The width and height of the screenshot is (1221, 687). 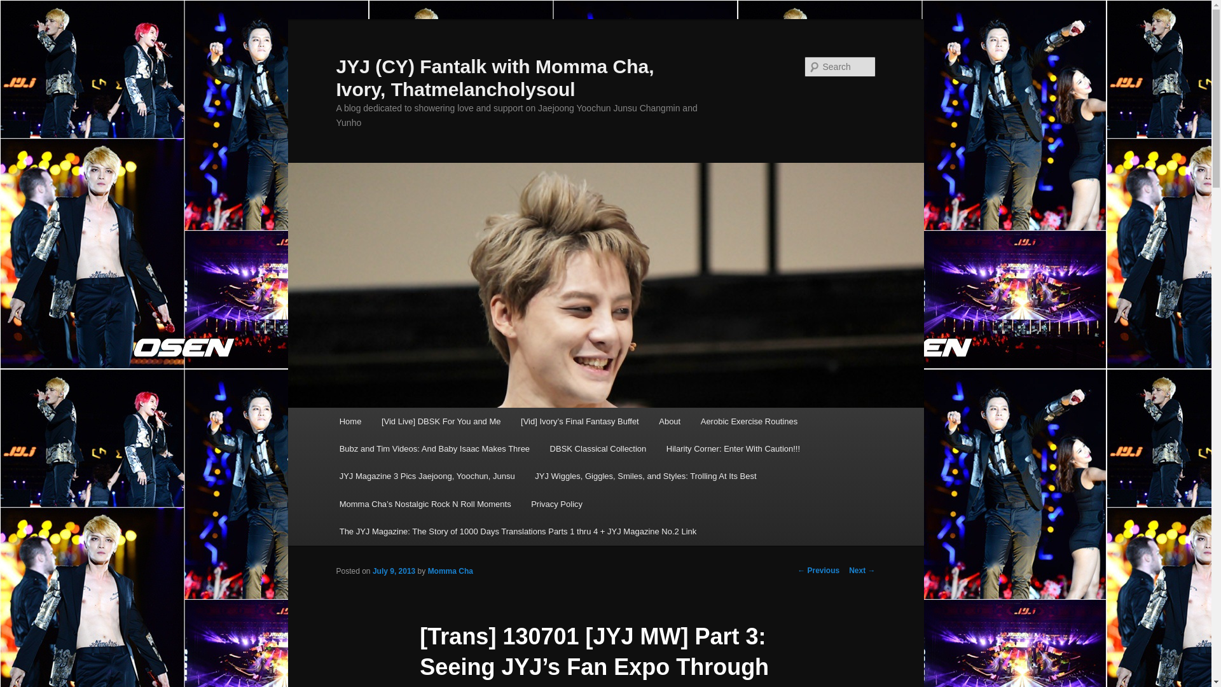 I want to click on Hilarity Corner: Enter With Caution!!!, so click(x=733, y=448).